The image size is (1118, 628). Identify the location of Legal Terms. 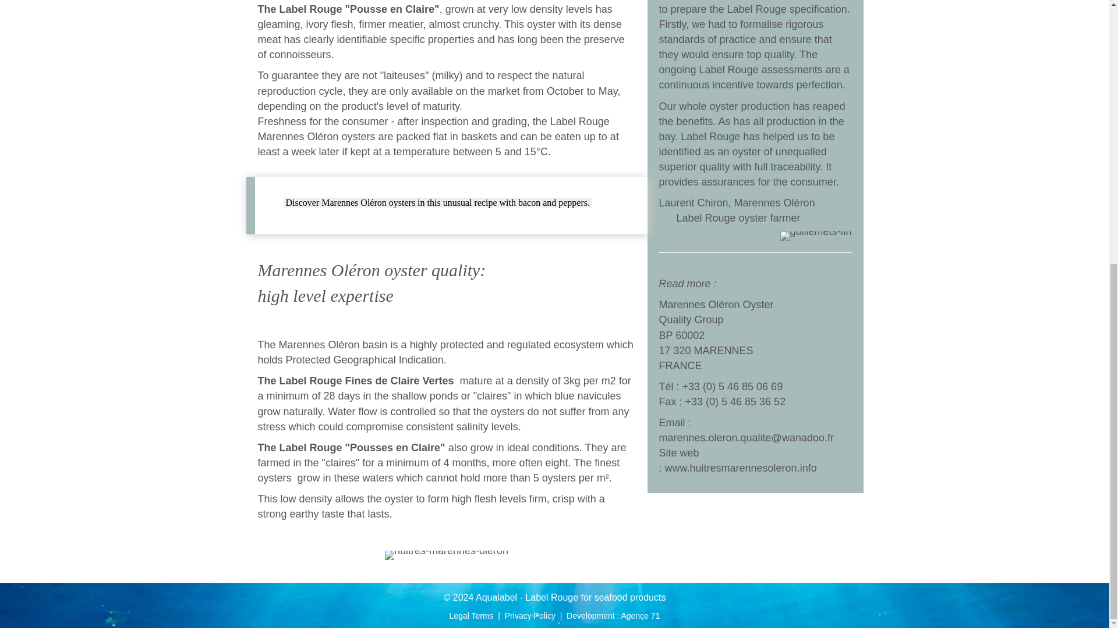
(472, 615).